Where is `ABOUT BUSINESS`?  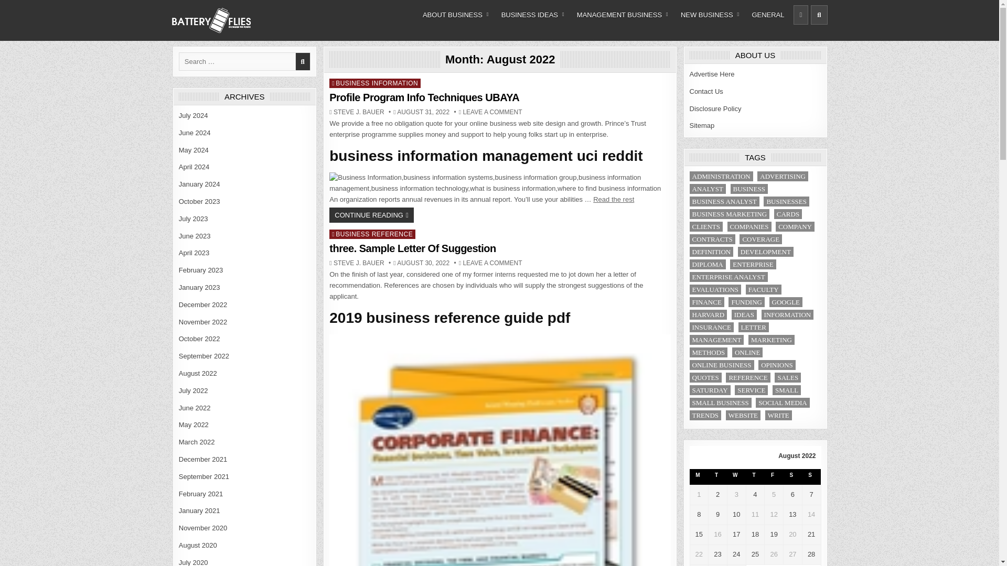
ABOUT BUSINESS is located at coordinates (456, 15).